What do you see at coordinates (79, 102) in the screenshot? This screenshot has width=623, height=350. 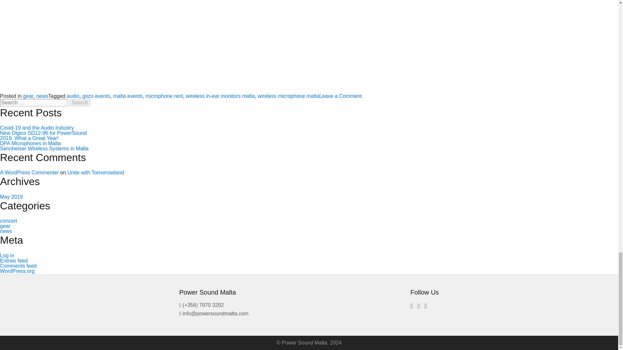 I see `audio` at bounding box center [79, 102].